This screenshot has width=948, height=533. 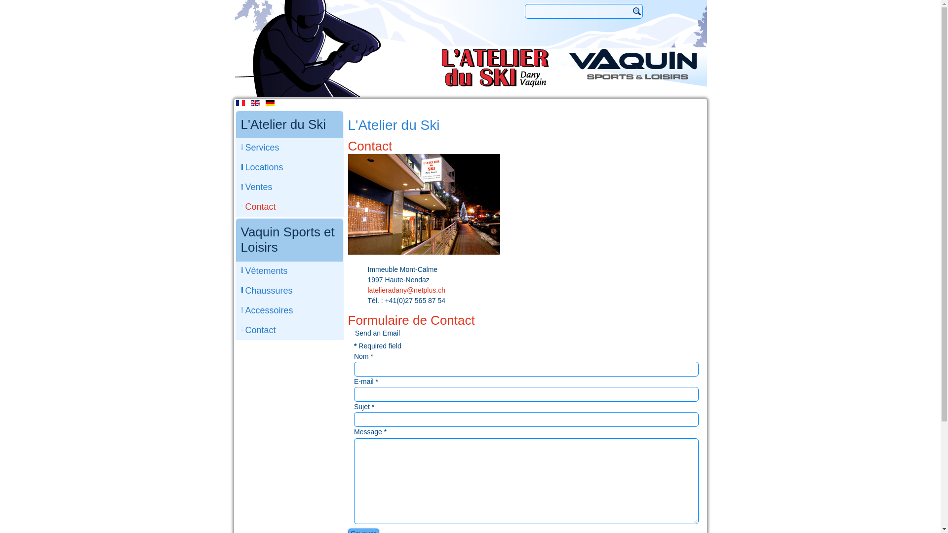 I want to click on Atelier du Ski, so click(x=496, y=68).